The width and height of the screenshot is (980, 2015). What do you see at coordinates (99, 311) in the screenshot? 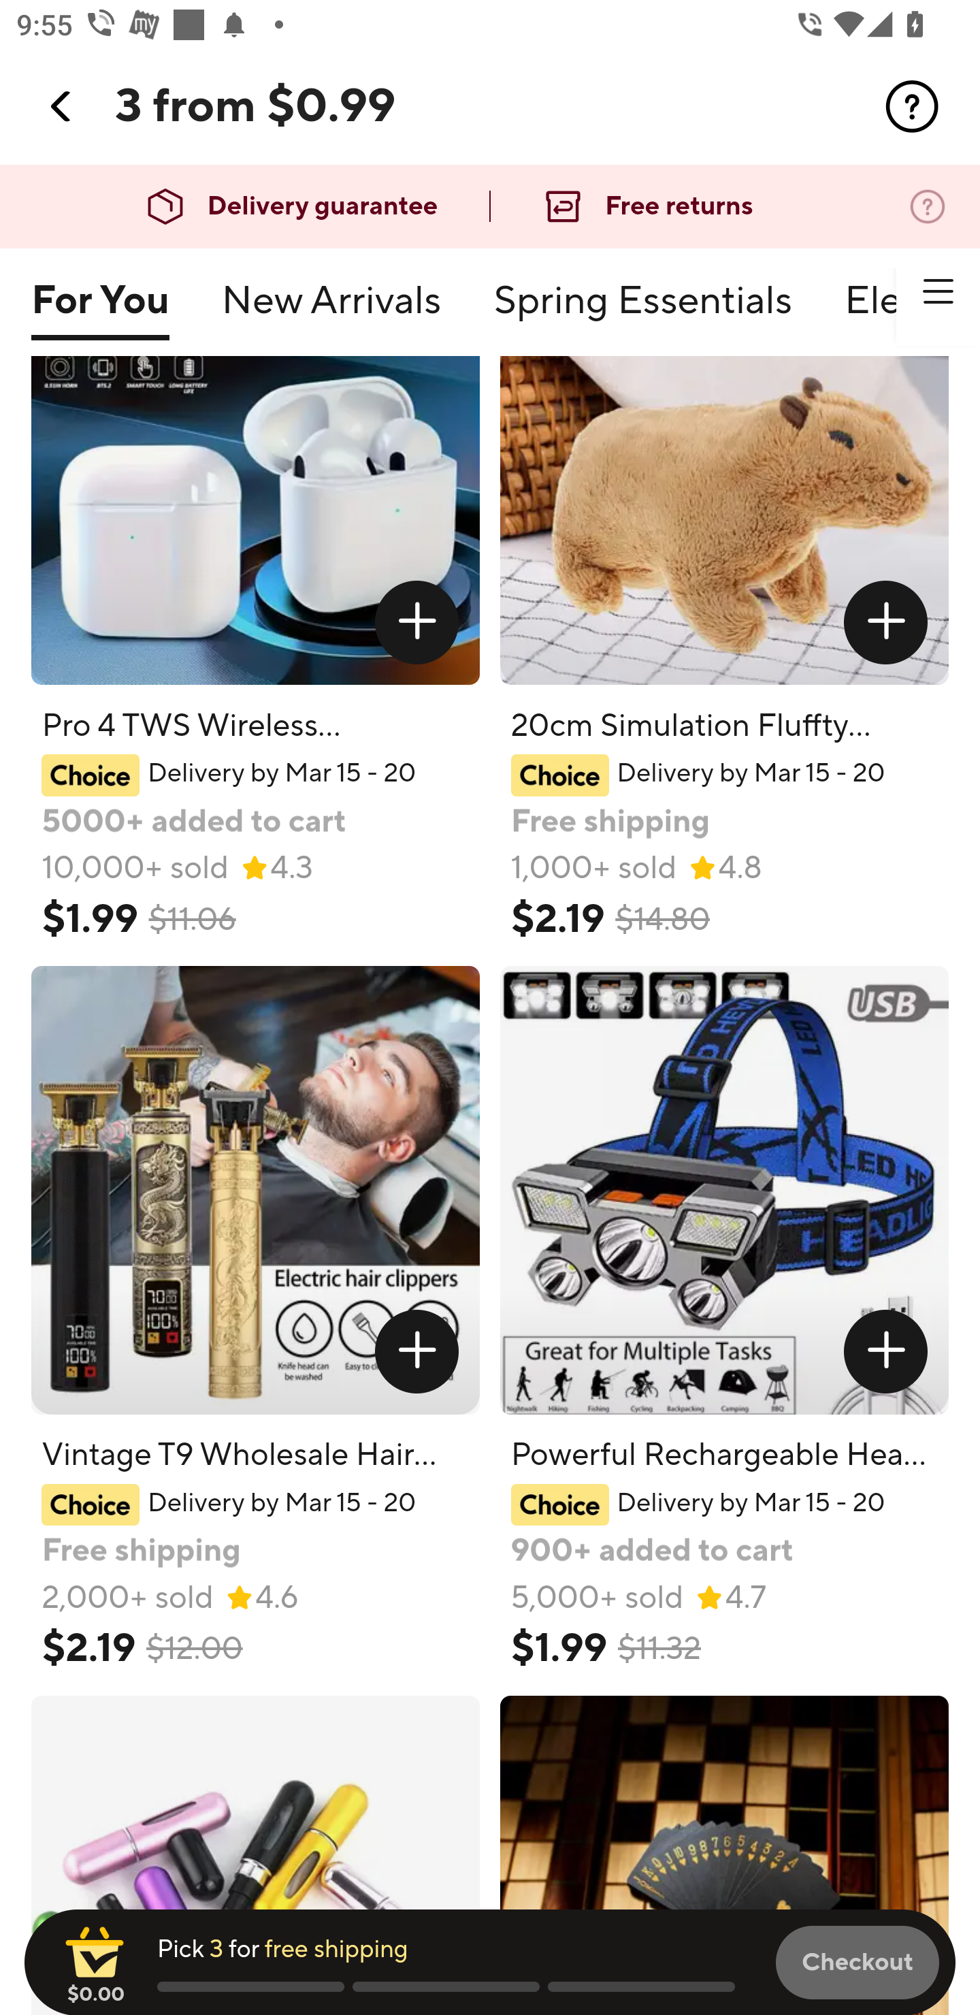
I see `For You` at bounding box center [99, 311].